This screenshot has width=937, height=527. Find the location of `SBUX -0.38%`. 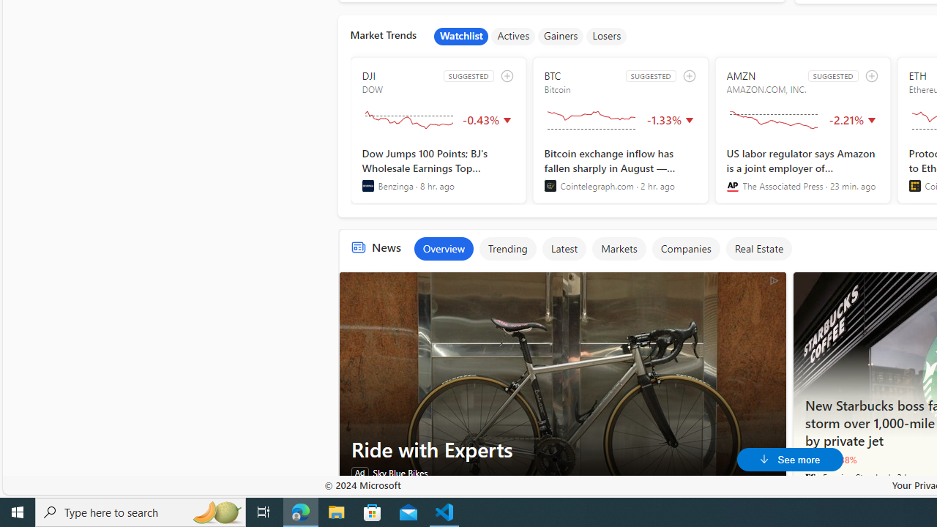

SBUX -0.38% is located at coordinates (831, 459).